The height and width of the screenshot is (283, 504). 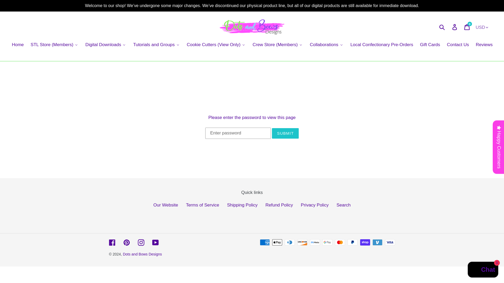 What do you see at coordinates (455, 27) in the screenshot?
I see `Log in` at bounding box center [455, 27].